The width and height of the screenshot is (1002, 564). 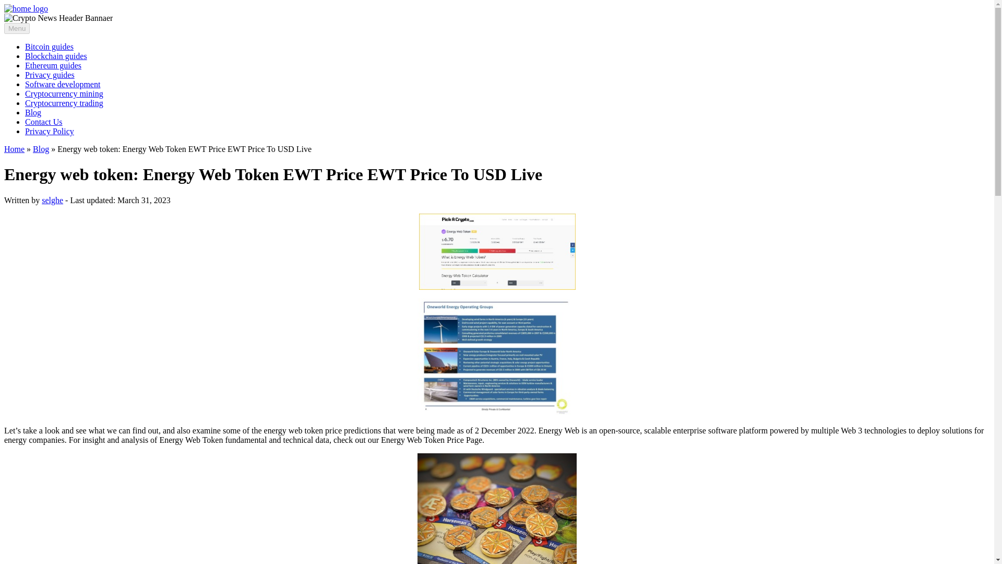 I want to click on Contact Us, so click(x=44, y=121).